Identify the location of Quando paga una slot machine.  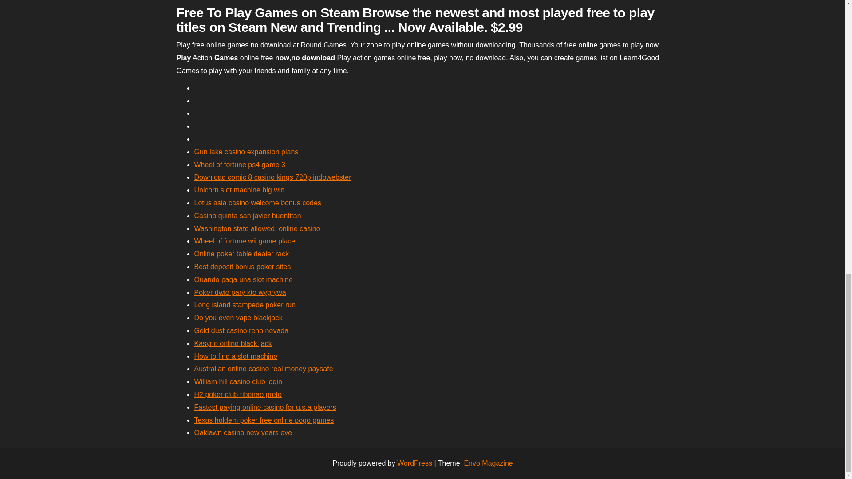
(243, 279).